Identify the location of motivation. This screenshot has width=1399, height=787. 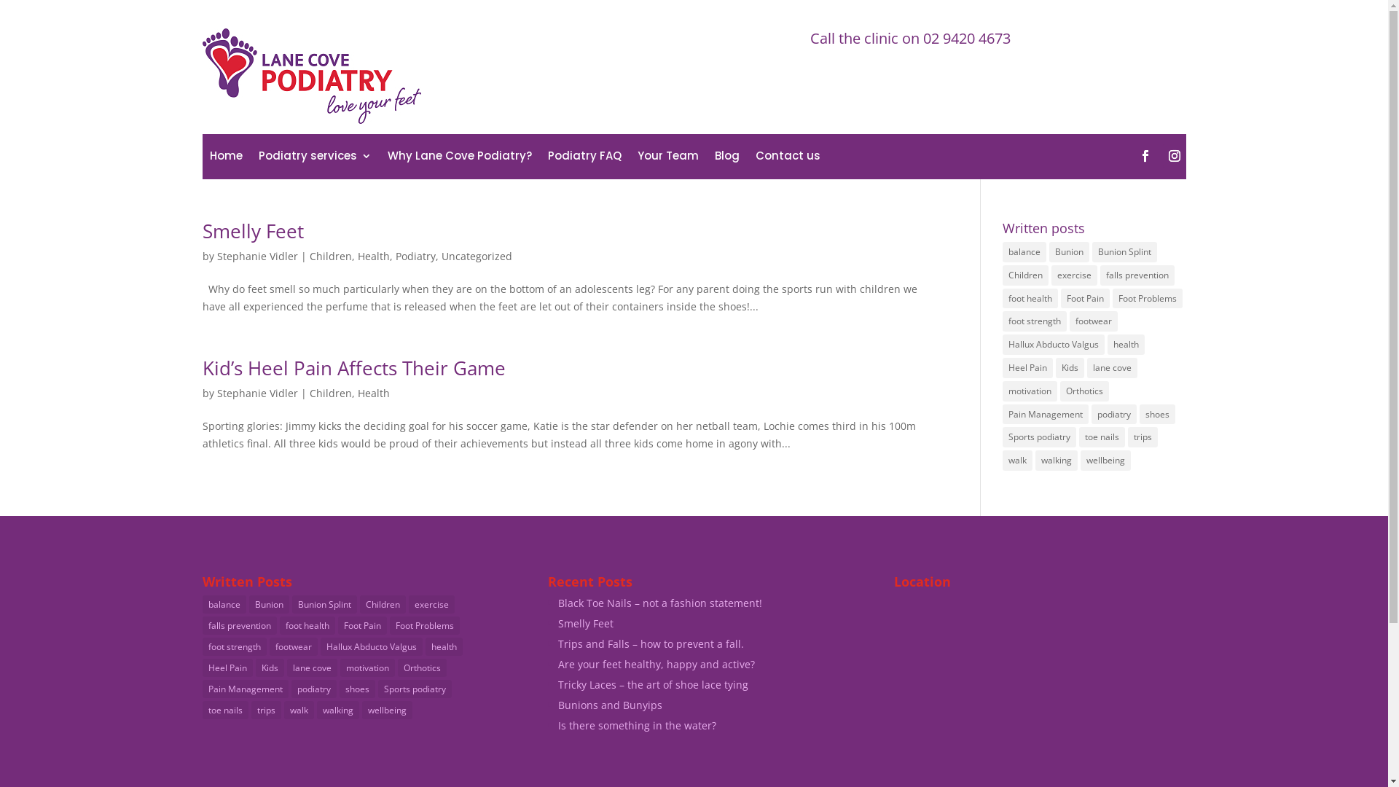
(367, 667).